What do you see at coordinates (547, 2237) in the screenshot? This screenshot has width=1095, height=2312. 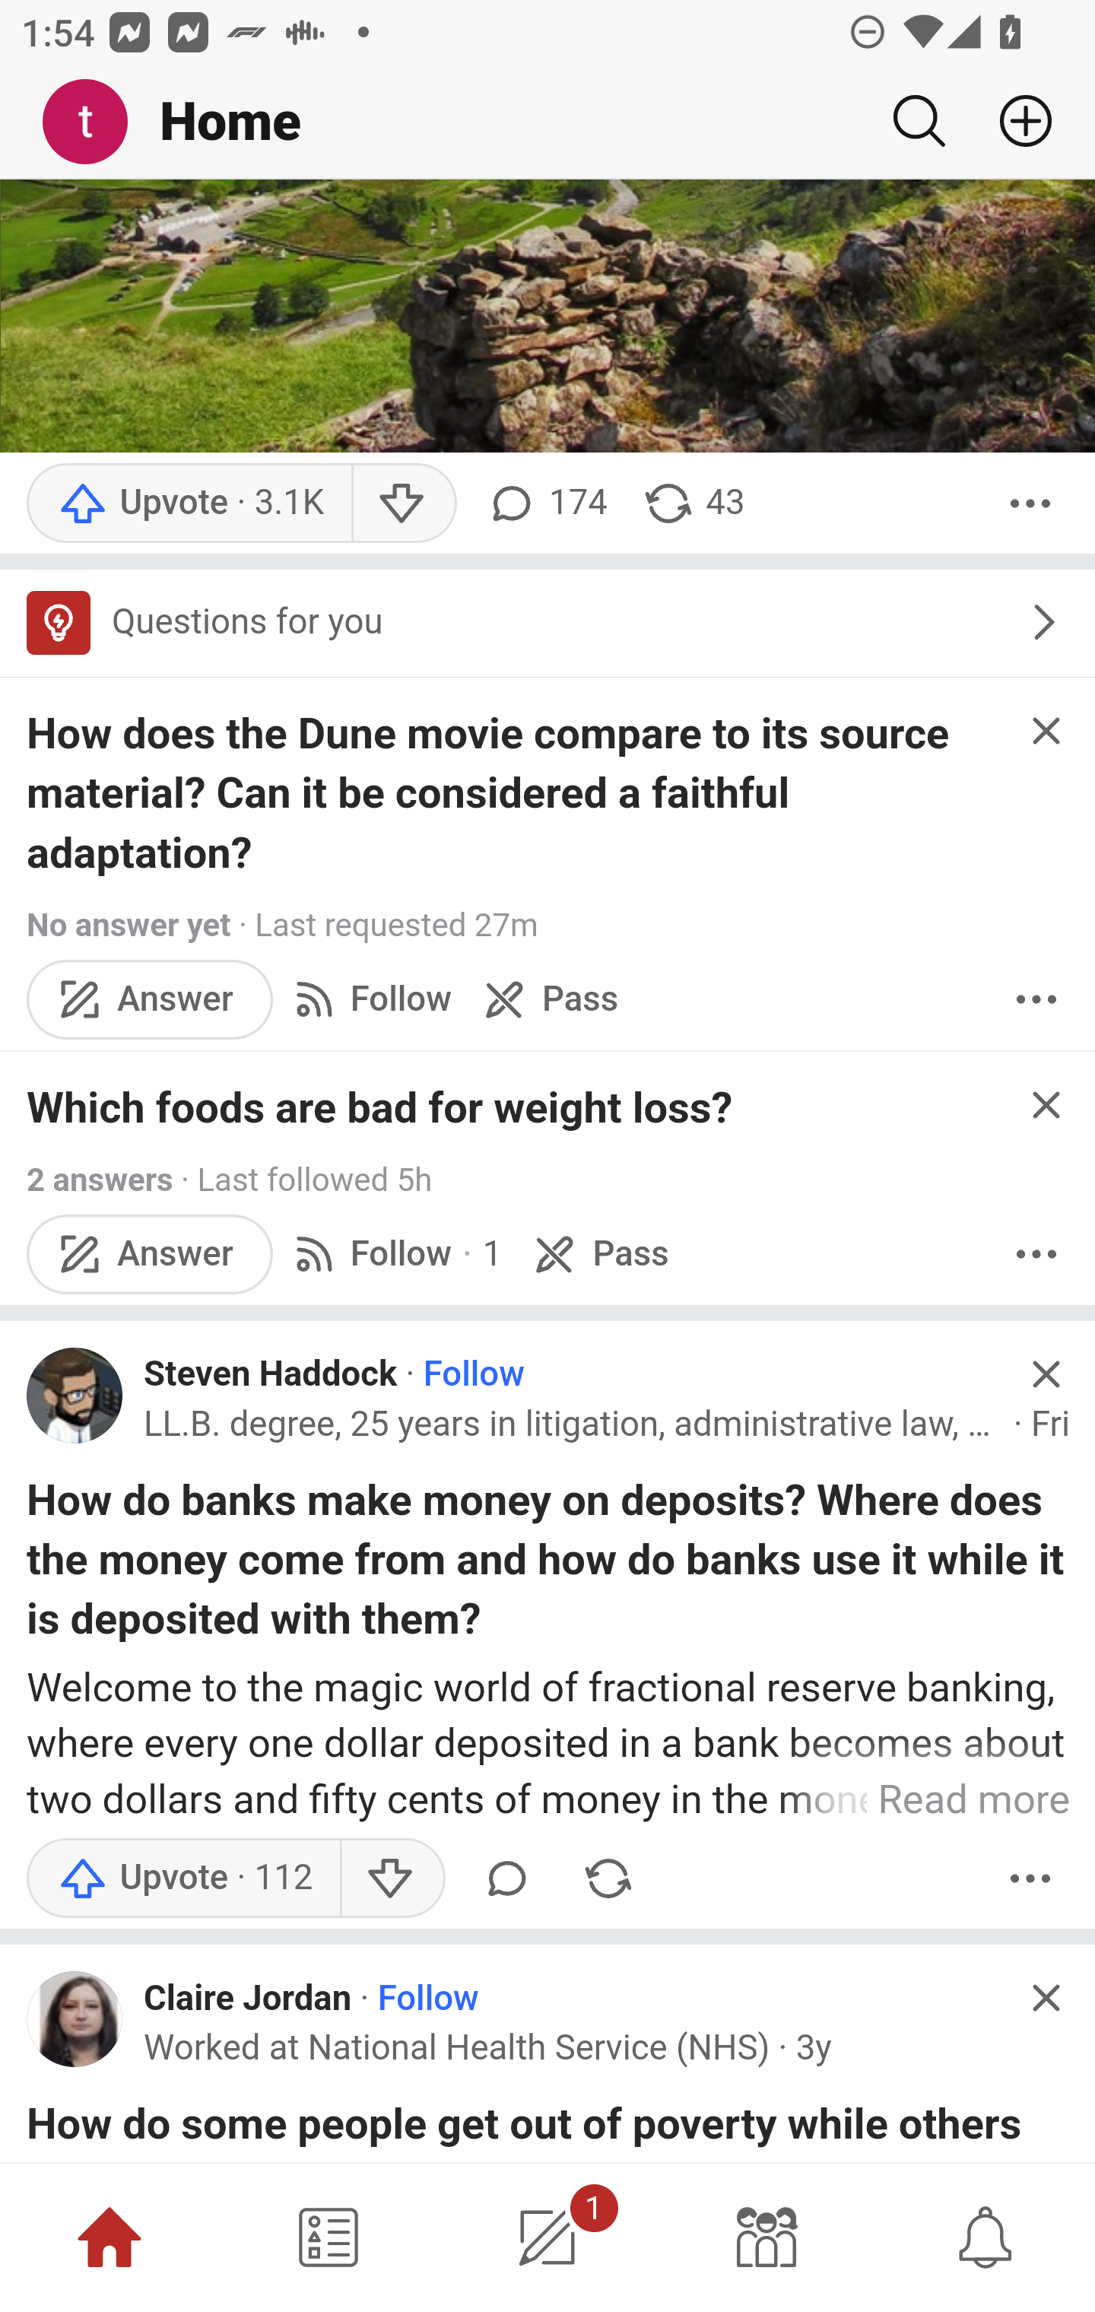 I see `1` at bounding box center [547, 2237].